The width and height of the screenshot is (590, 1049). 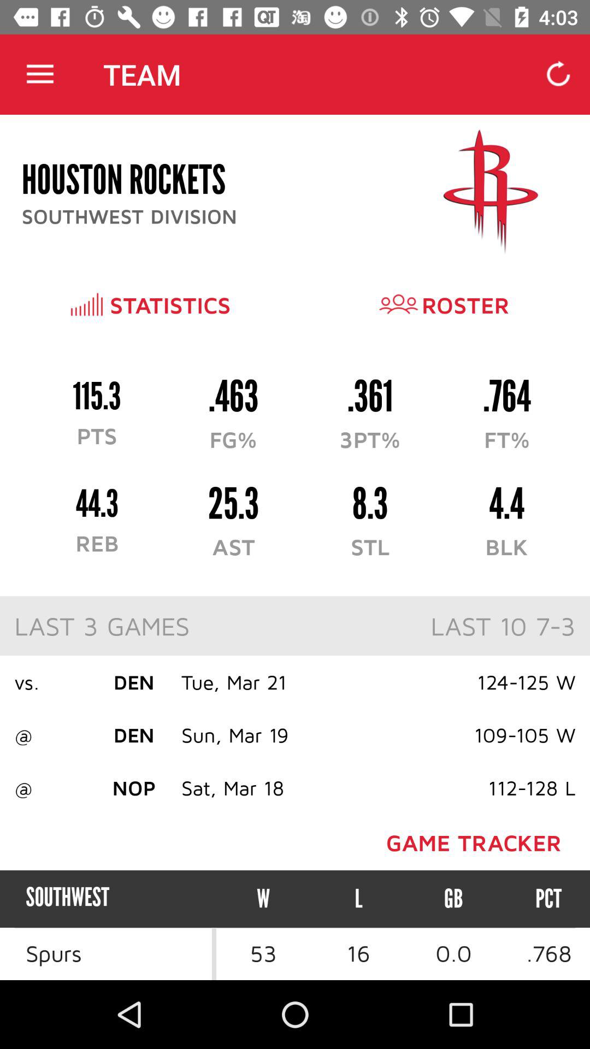 I want to click on click on the icon left to roster, so click(x=399, y=304).